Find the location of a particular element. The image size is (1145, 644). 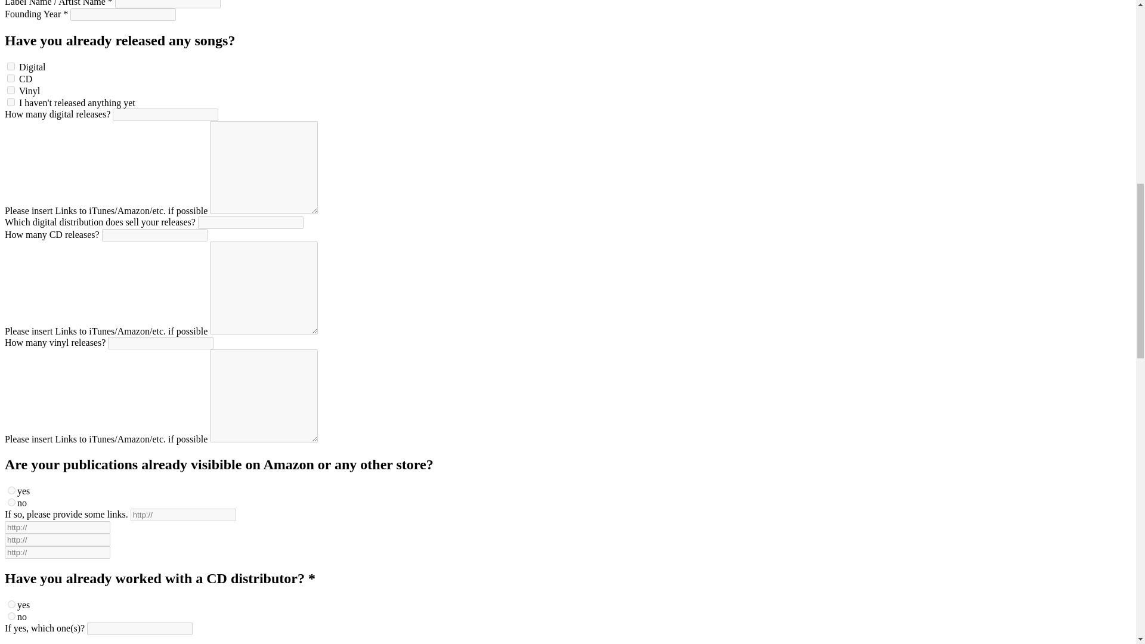

on is located at coordinates (11, 66).